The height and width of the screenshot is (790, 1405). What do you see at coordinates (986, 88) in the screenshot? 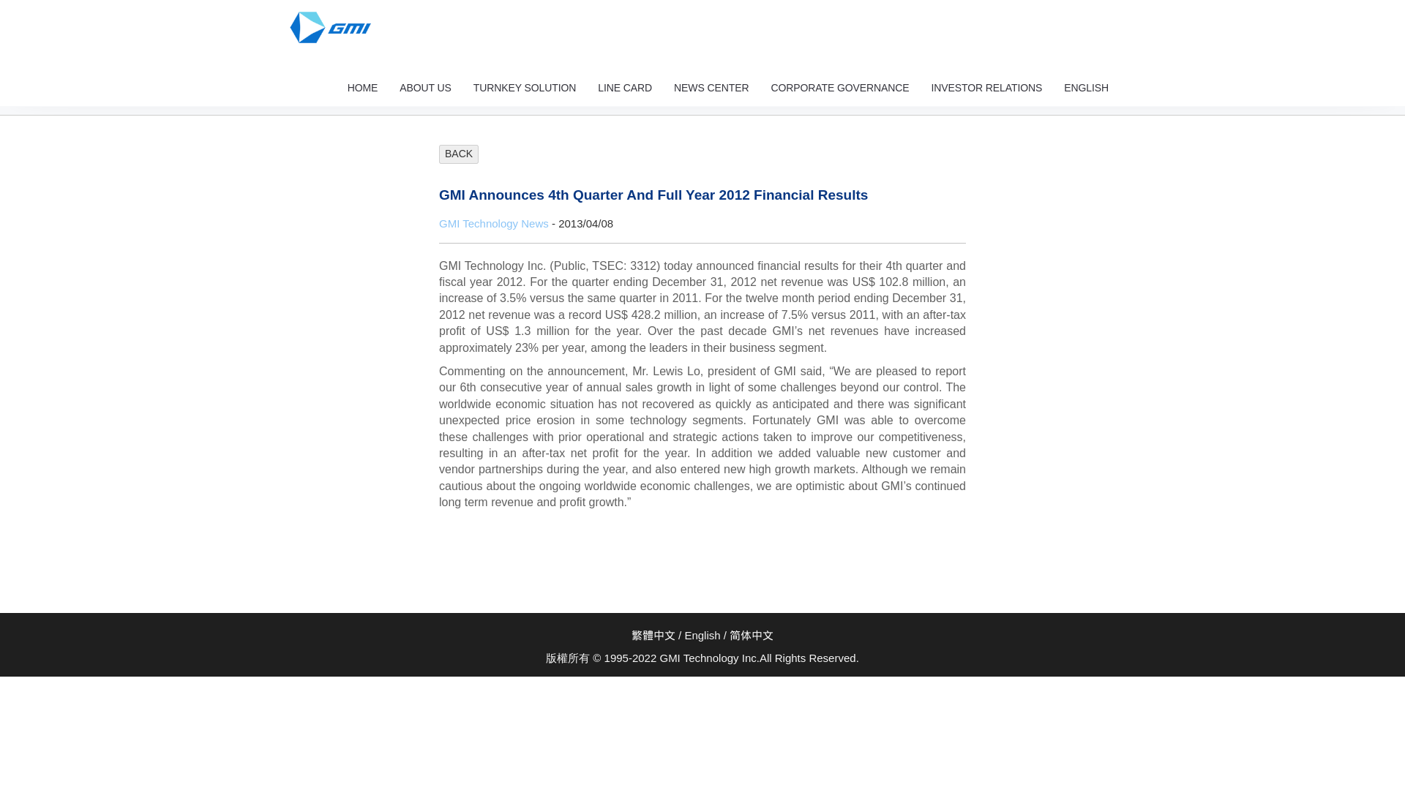
I see `INVESTOR RELATIONS` at bounding box center [986, 88].